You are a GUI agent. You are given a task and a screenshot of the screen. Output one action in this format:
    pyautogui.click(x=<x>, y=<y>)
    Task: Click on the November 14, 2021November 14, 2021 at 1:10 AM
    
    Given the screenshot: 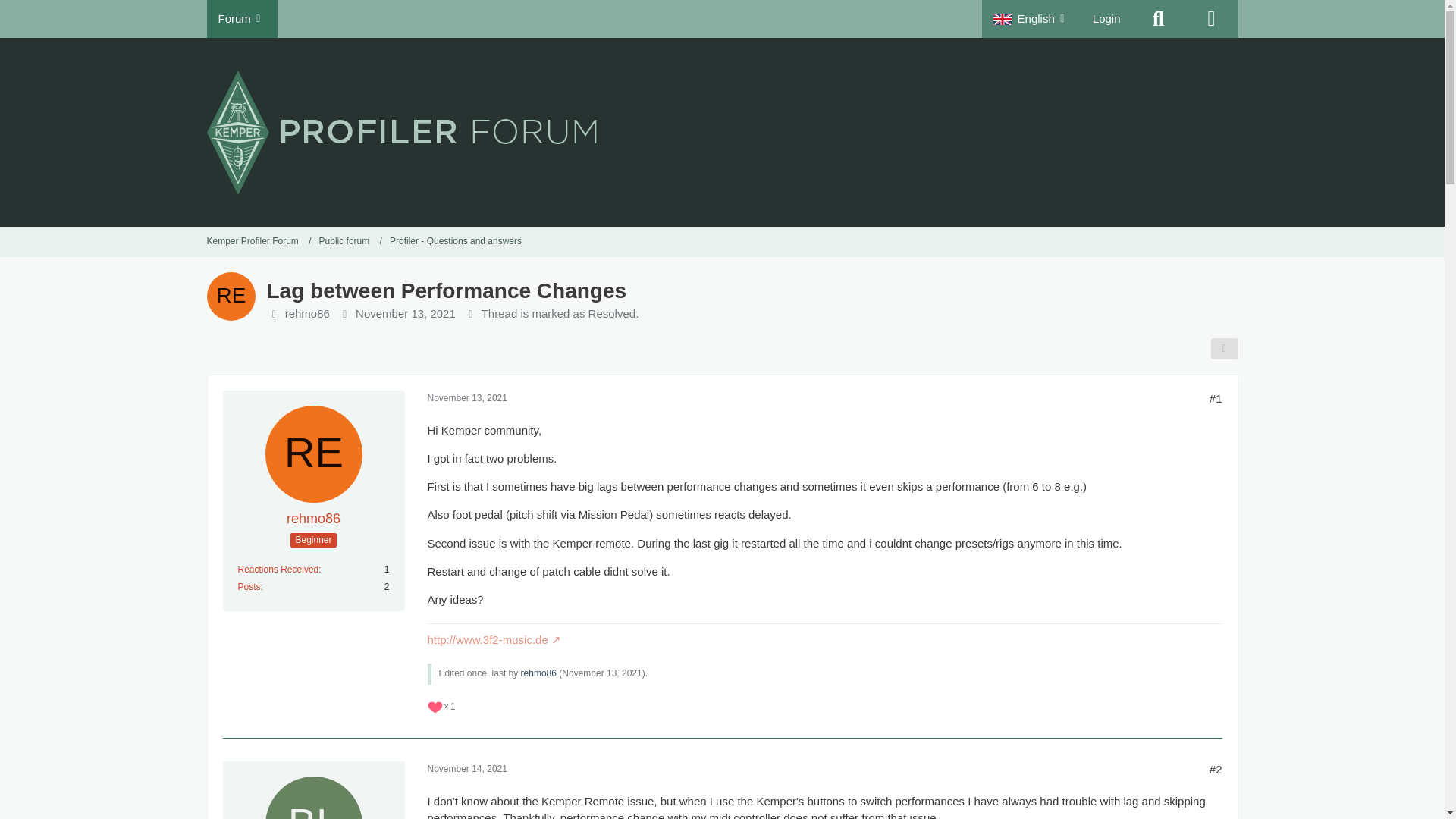 What is the action you would take?
    pyautogui.click(x=467, y=768)
    